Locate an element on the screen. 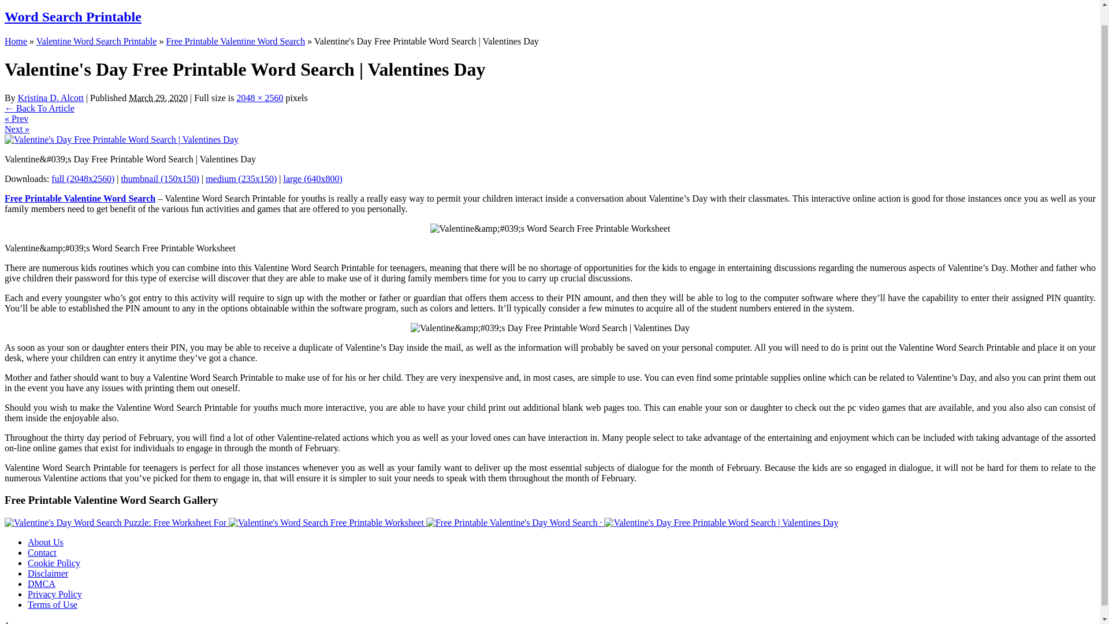 The width and height of the screenshot is (1109, 624). Privacy Policy is located at coordinates (55, 594).